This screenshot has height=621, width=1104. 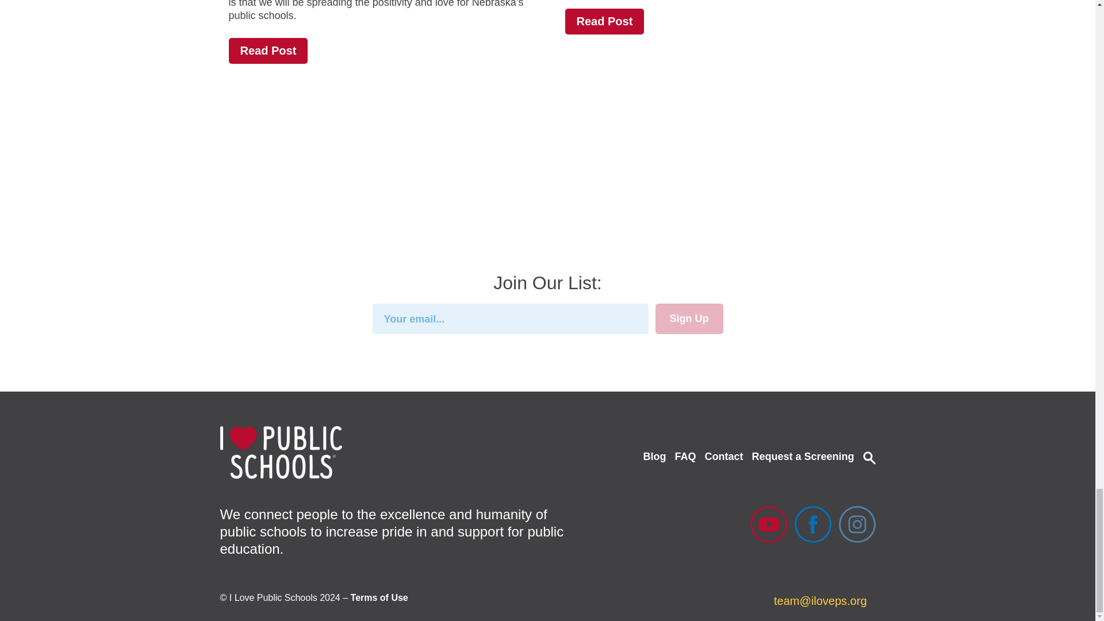 What do you see at coordinates (857, 524) in the screenshot?
I see `ILovePS on Instagram` at bounding box center [857, 524].